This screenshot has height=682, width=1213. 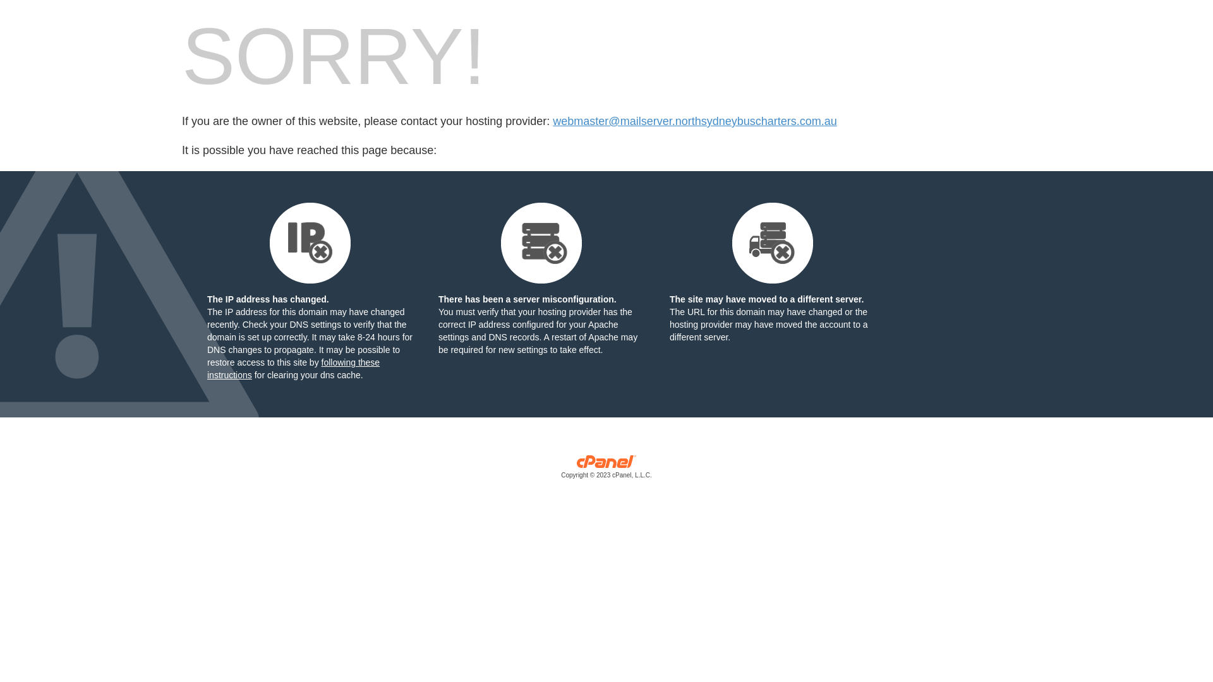 What do you see at coordinates (695, 121) in the screenshot?
I see `webmaster@mailserver.northsydneybuscharters.com.au` at bounding box center [695, 121].